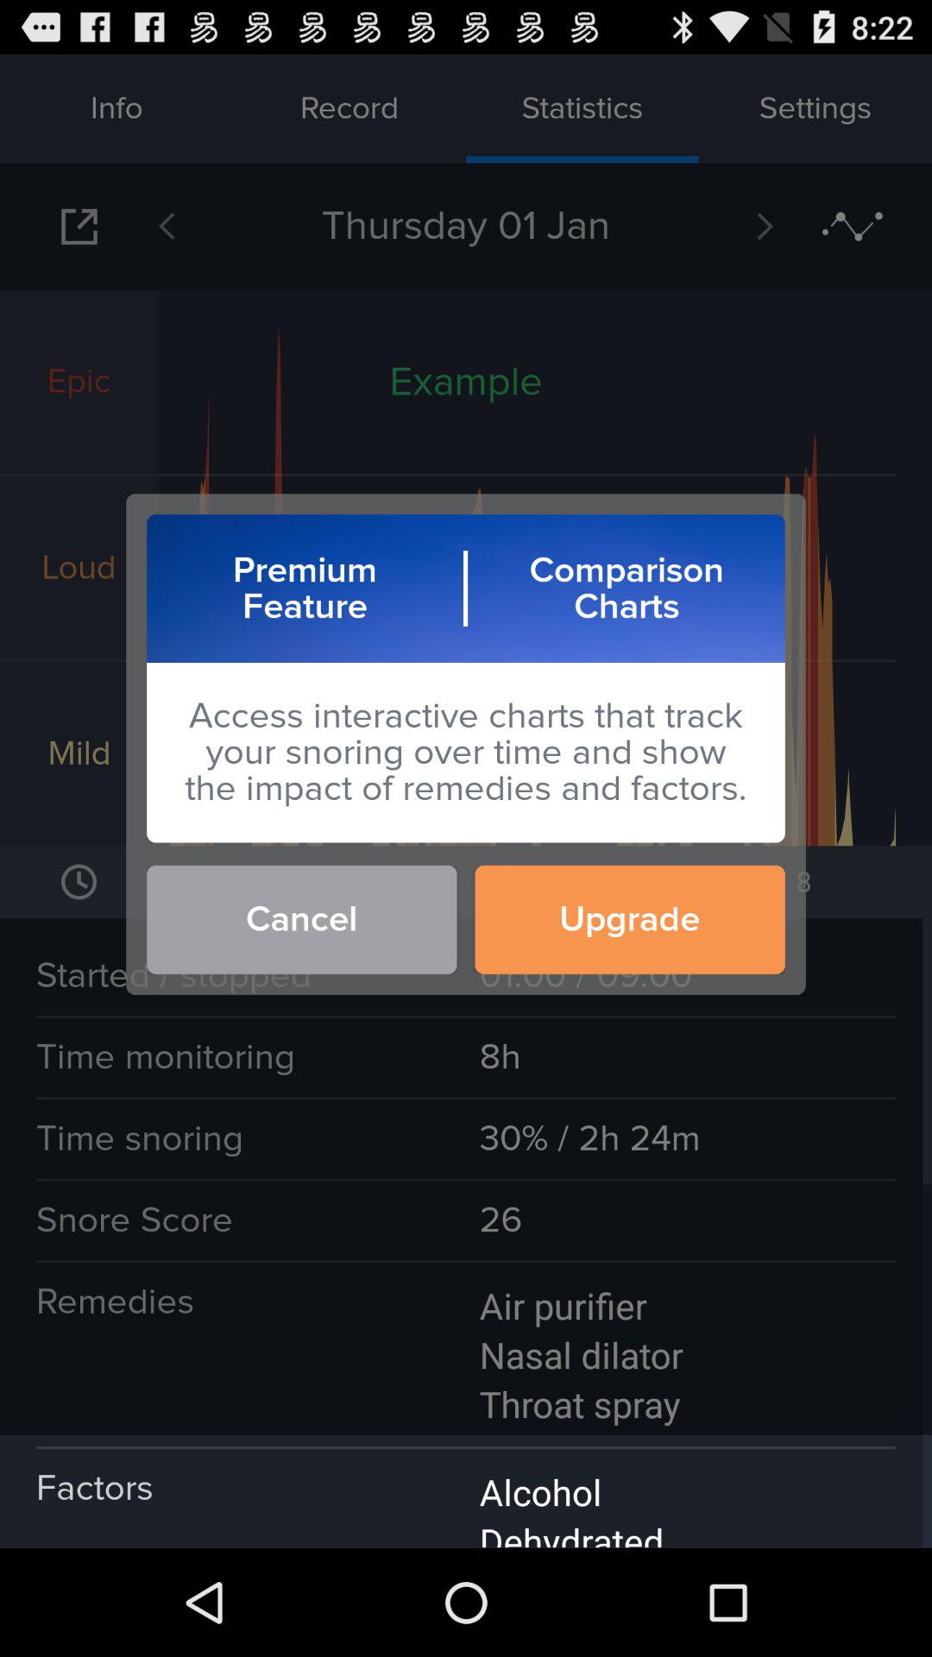  What do you see at coordinates (466, 1491) in the screenshot?
I see `choose the icon at the bottom` at bounding box center [466, 1491].